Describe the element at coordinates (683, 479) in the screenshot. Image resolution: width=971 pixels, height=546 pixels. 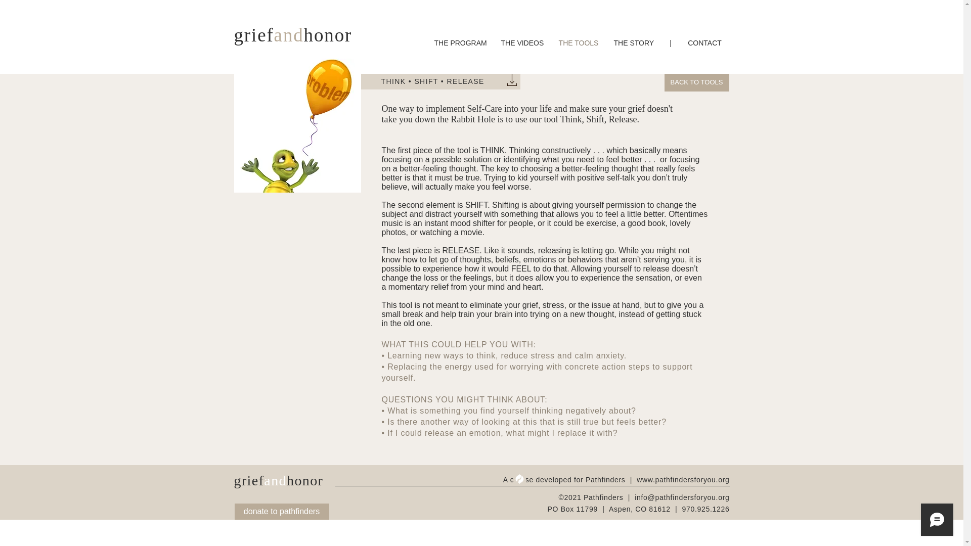
I see `www.pathfindersforyou.org` at that location.